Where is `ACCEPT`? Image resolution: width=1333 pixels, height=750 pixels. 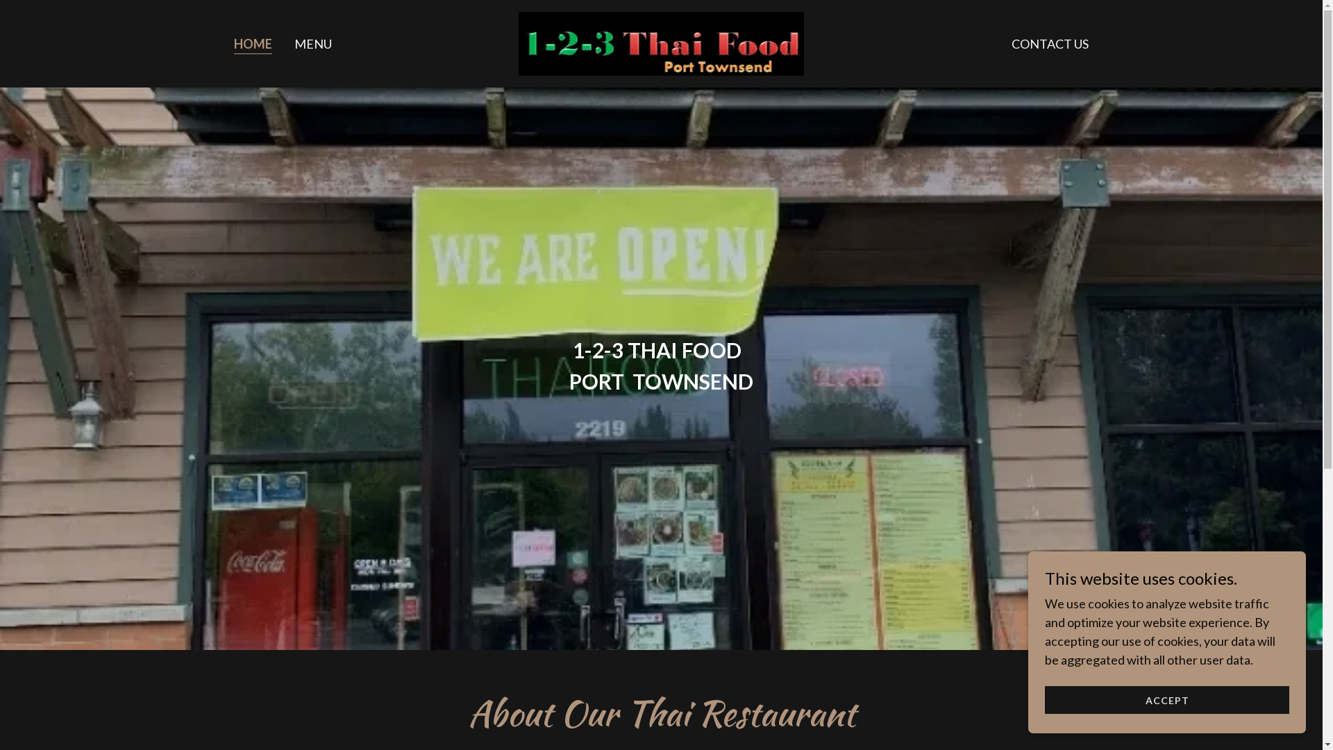 ACCEPT is located at coordinates (1167, 700).